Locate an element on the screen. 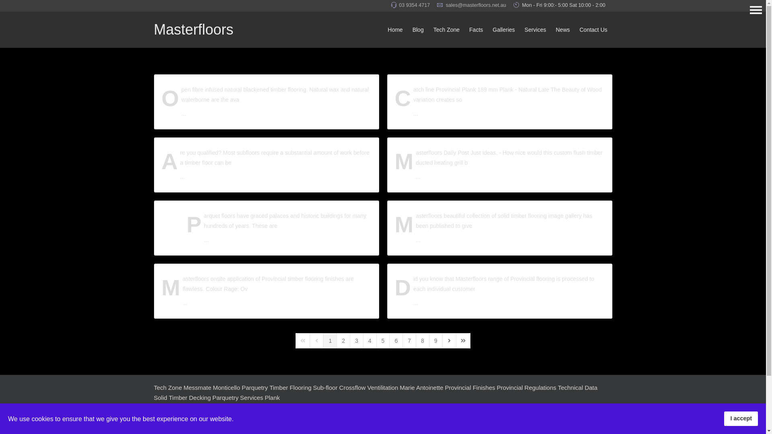 The width and height of the screenshot is (772, 434). Facts is located at coordinates (476, 30).